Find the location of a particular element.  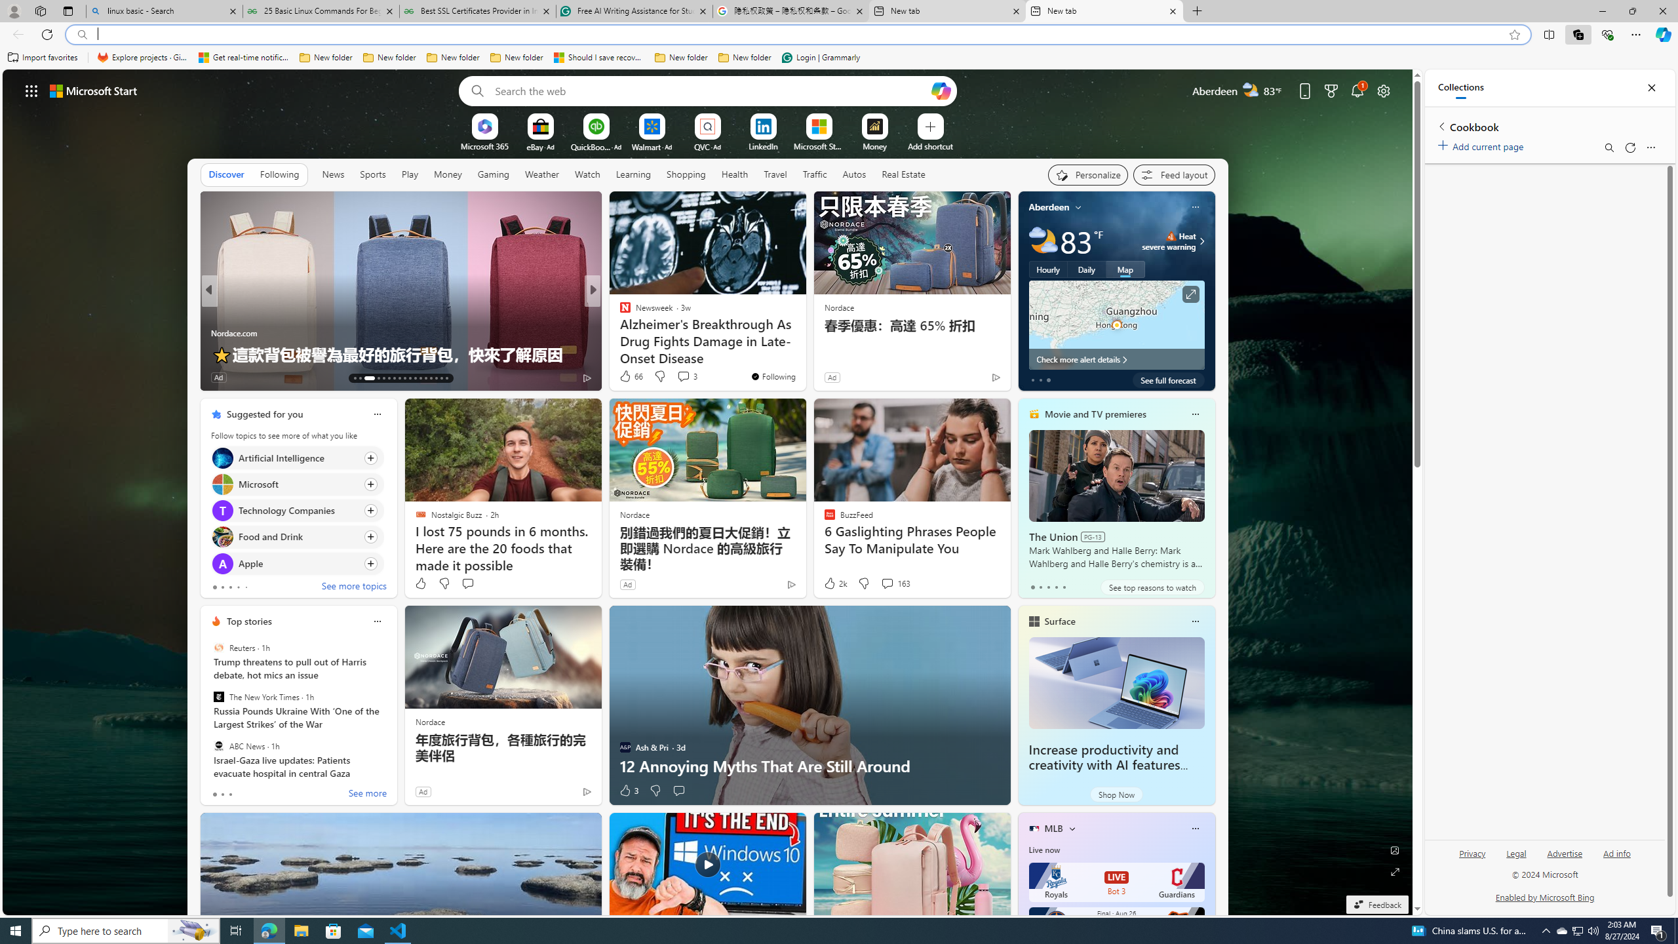

Food & Wine is located at coordinates (619, 312).